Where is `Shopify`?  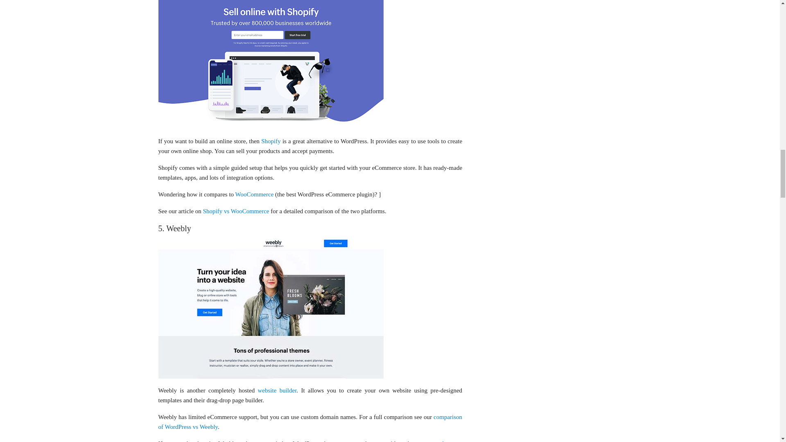 Shopify is located at coordinates (270, 65).